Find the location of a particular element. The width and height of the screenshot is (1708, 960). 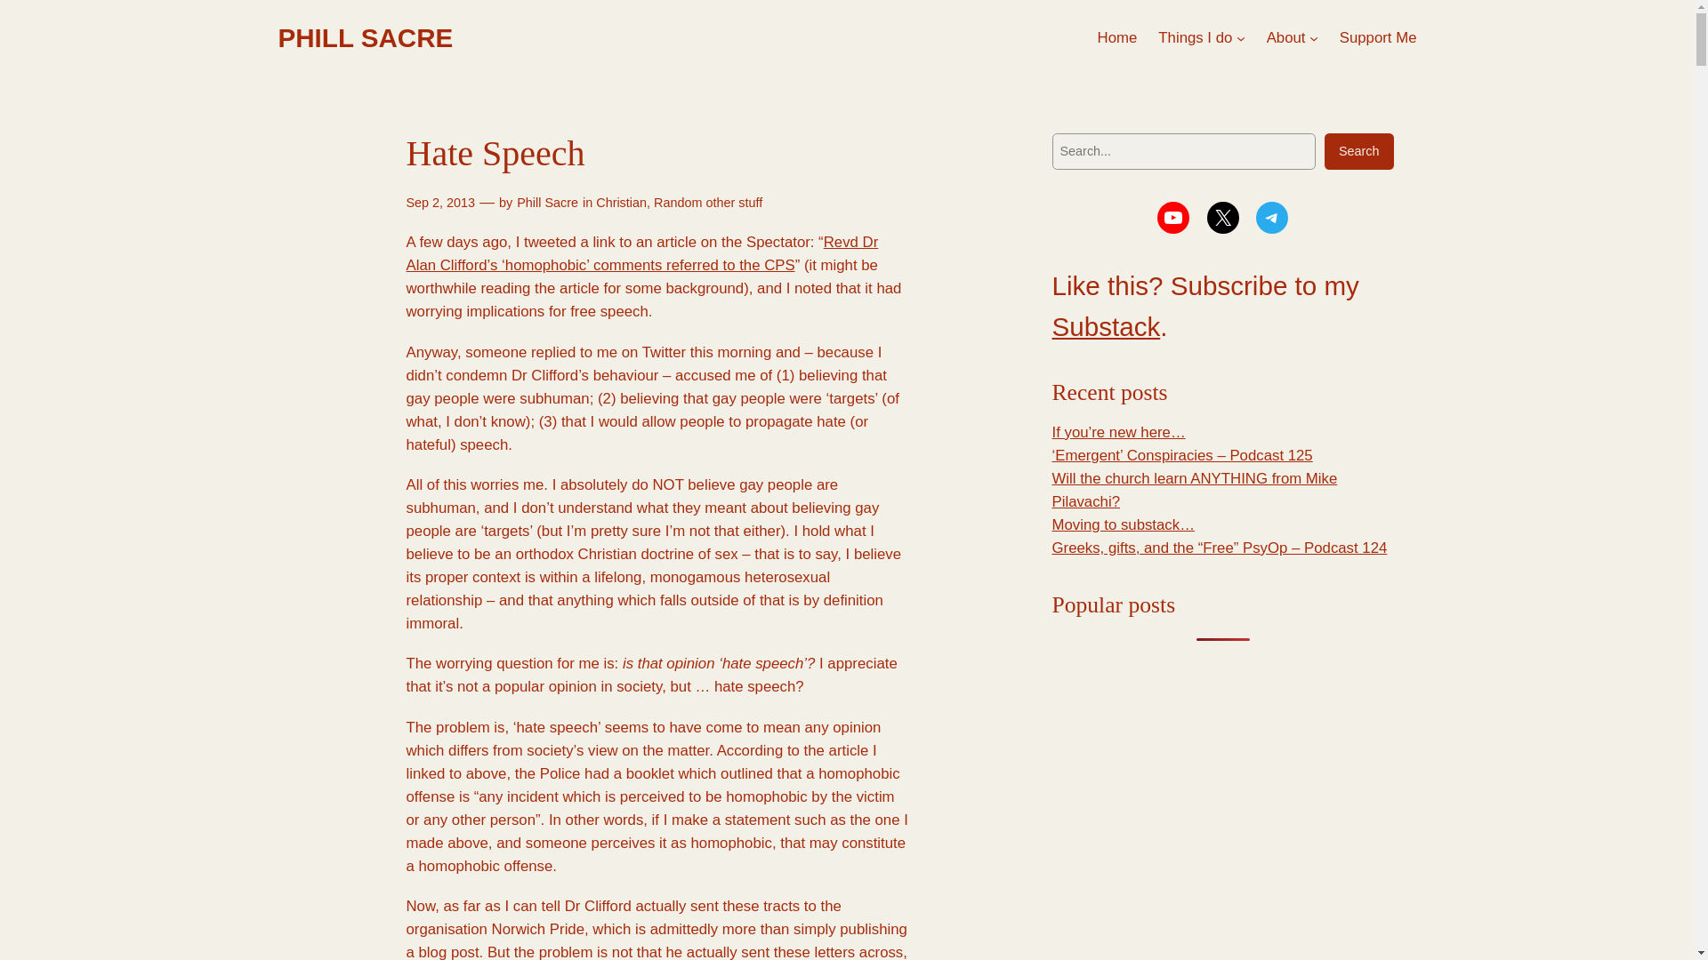

Christian is located at coordinates (621, 203).